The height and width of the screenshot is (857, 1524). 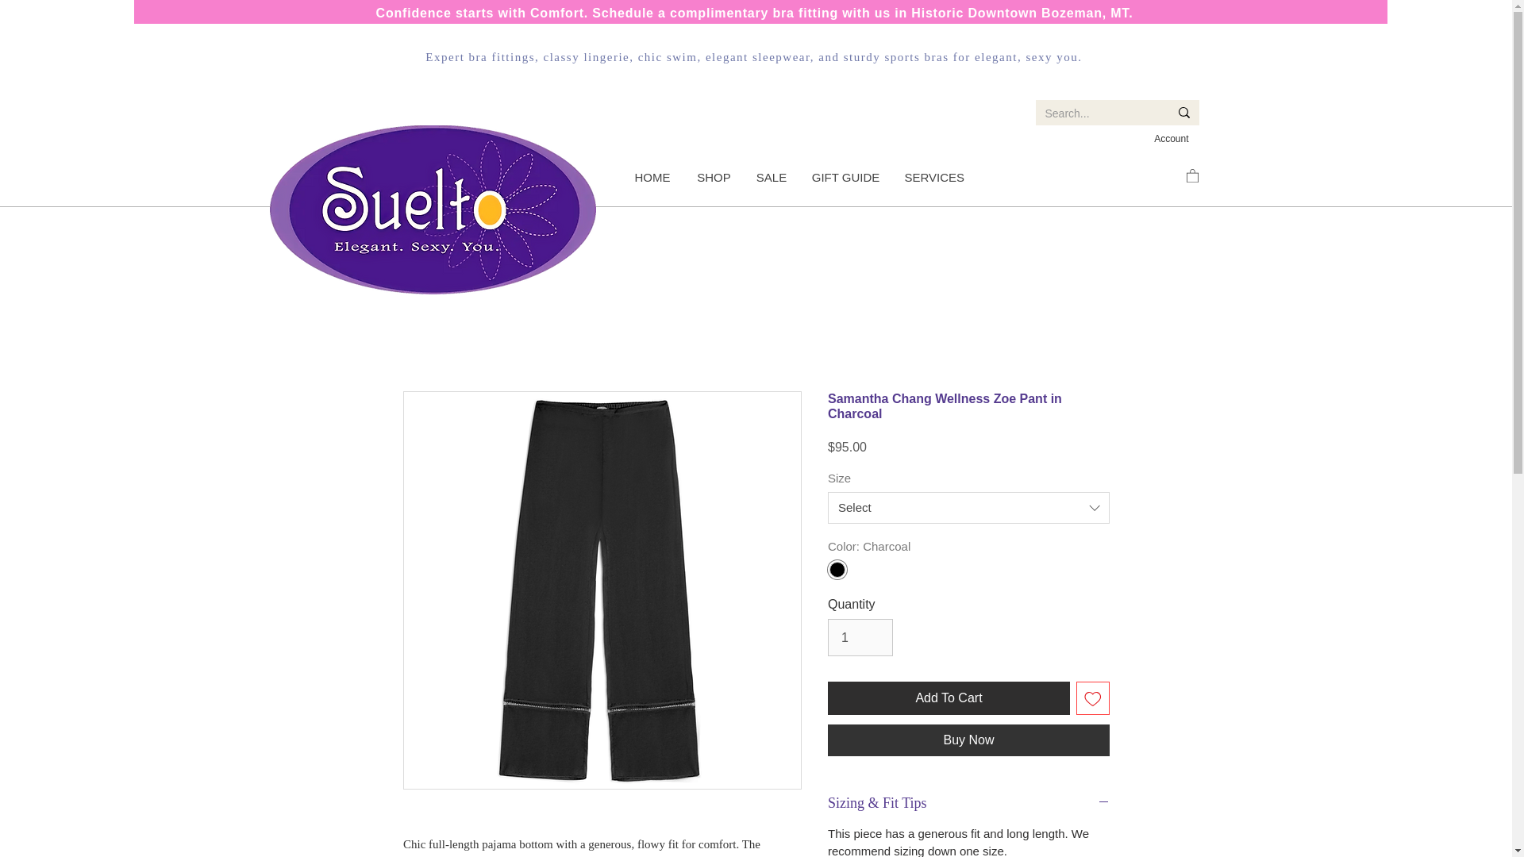 What do you see at coordinates (714, 178) in the screenshot?
I see `SHOP` at bounding box center [714, 178].